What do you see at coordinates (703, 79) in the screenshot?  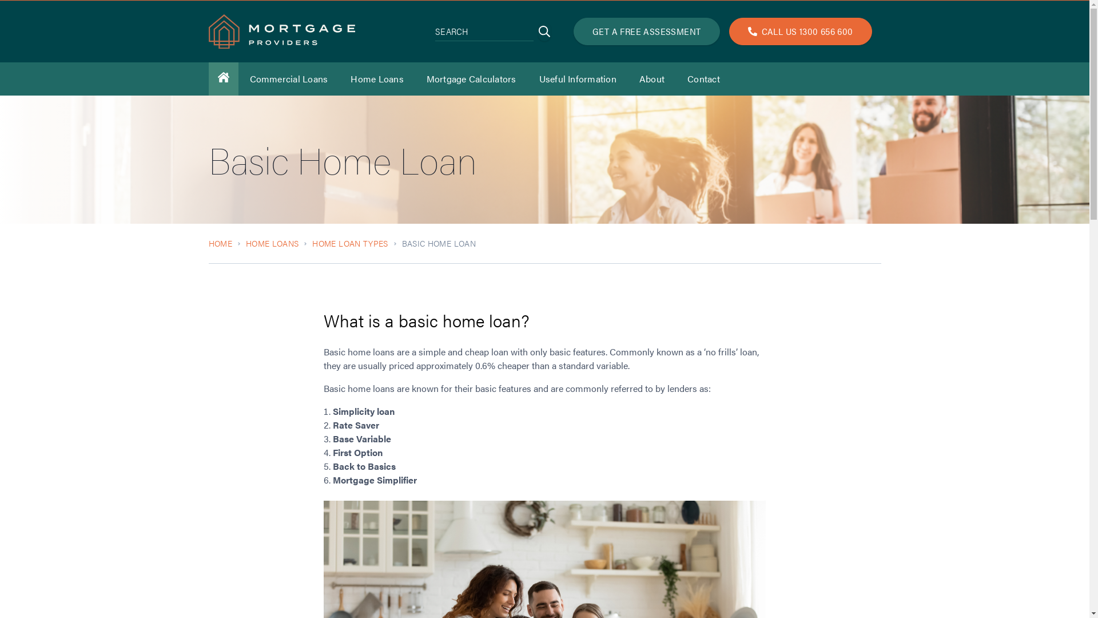 I see `Contact` at bounding box center [703, 79].